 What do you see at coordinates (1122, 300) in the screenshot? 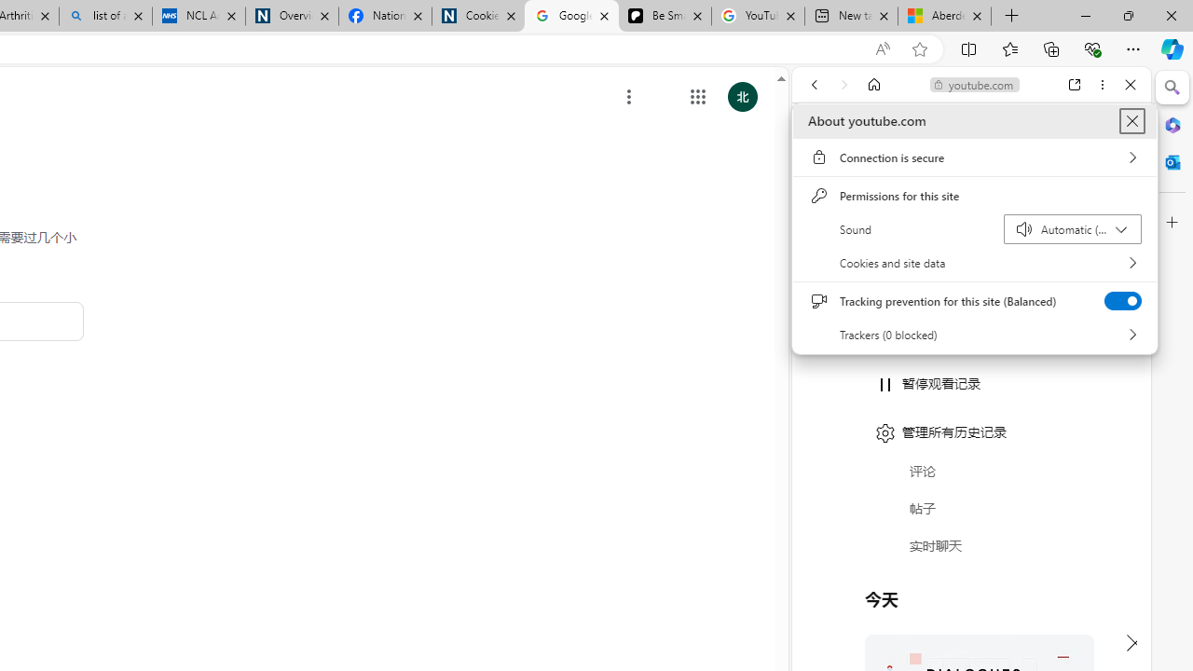
I see `Tracking prevention for this site (Balanced)` at bounding box center [1122, 300].